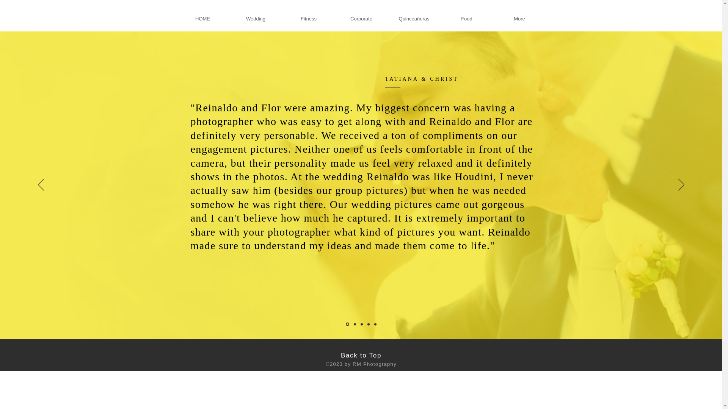 This screenshot has width=728, height=409. What do you see at coordinates (309, 15) in the screenshot?
I see `Fitness` at bounding box center [309, 15].